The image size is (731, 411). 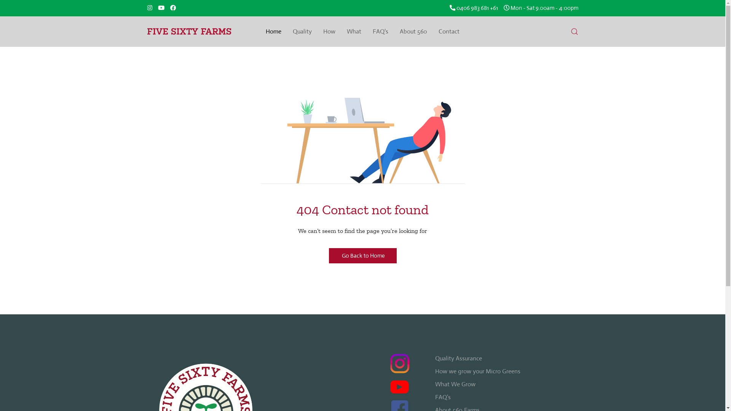 What do you see at coordinates (413, 32) in the screenshot?
I see `About 560` at bounding box center [413, 32].